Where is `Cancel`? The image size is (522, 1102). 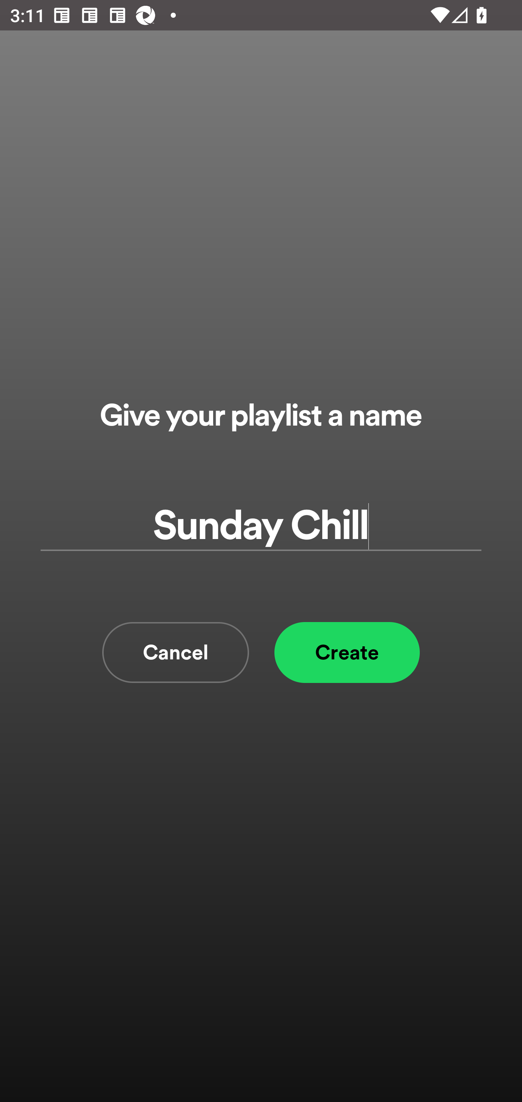 Cancel is located at coordinates (175, 652).